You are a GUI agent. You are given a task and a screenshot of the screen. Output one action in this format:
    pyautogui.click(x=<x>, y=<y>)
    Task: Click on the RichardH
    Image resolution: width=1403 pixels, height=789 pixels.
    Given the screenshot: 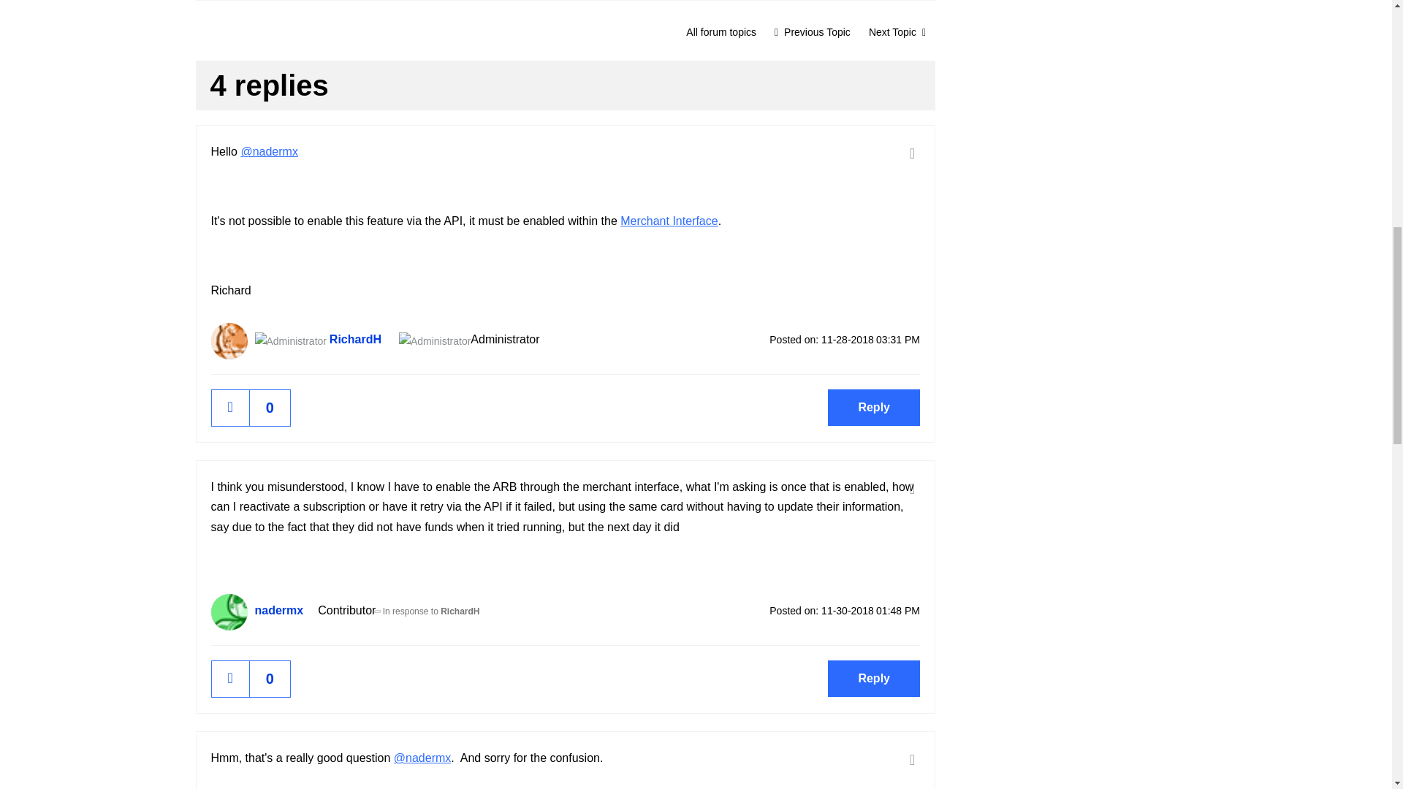 What is the action you would take?
    pyautogui.click(x=228, y=340)
    